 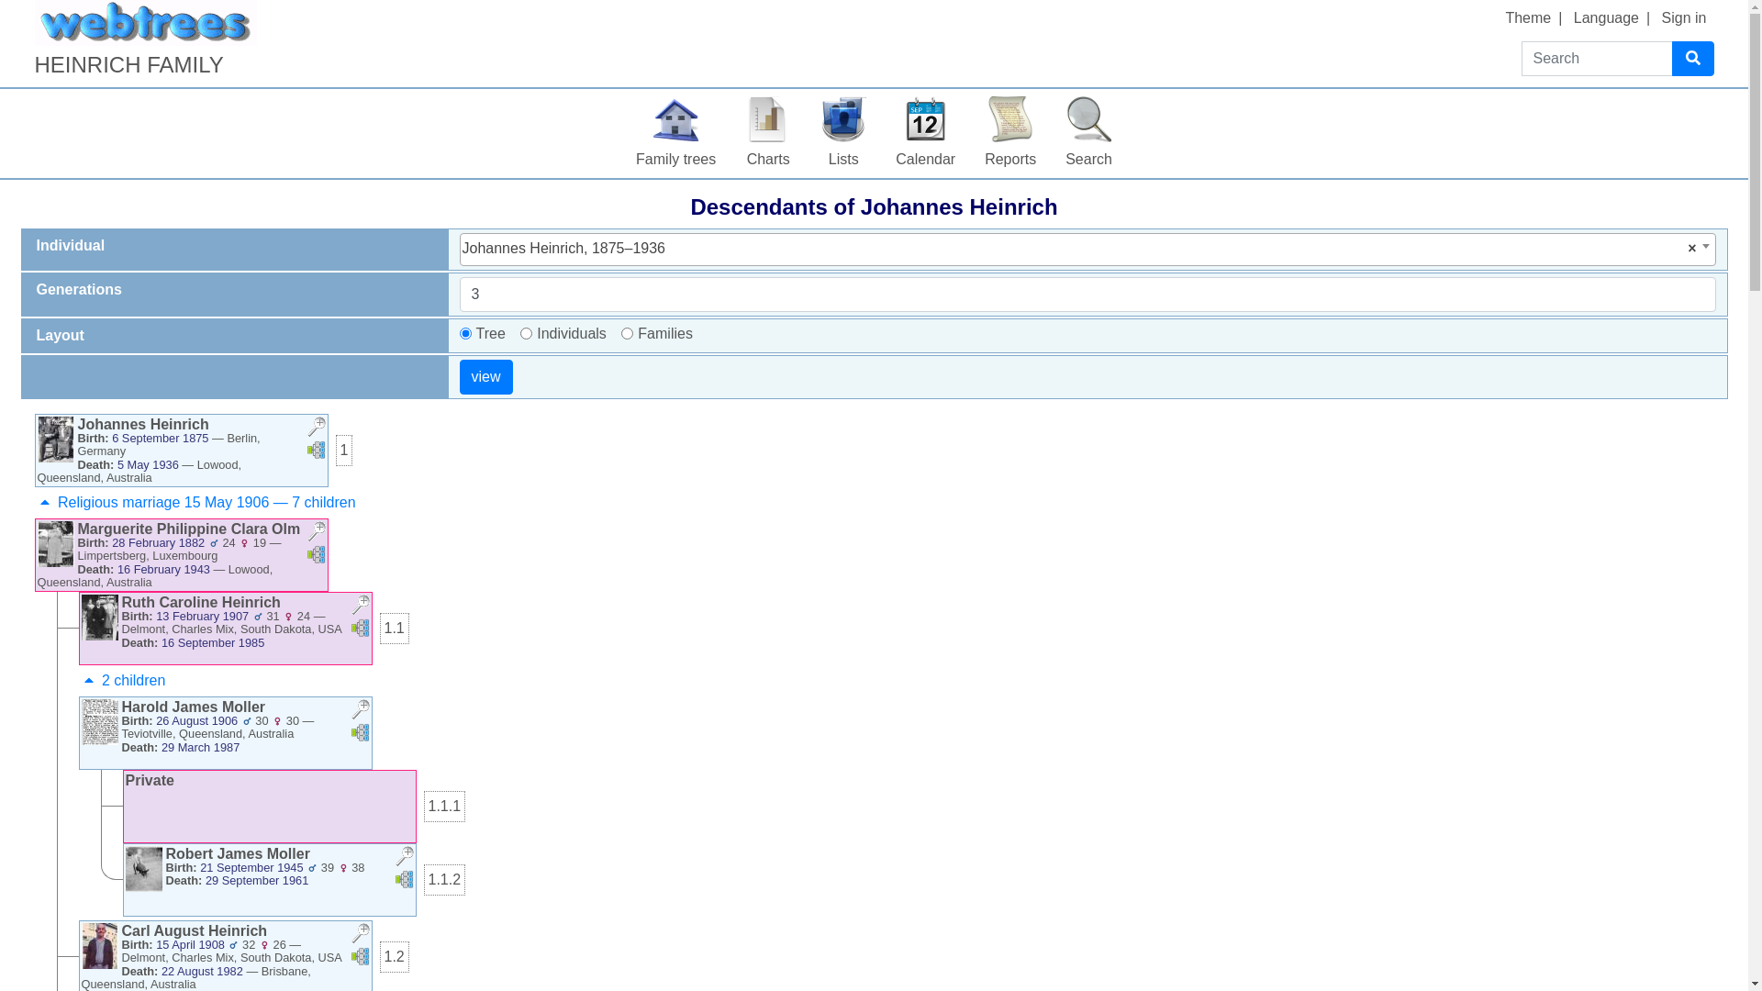 What do you see at coordinates (200, 602) in the screenshot?
I see `Ruth Caroline Heinrich` at bounding box center [200, 602].